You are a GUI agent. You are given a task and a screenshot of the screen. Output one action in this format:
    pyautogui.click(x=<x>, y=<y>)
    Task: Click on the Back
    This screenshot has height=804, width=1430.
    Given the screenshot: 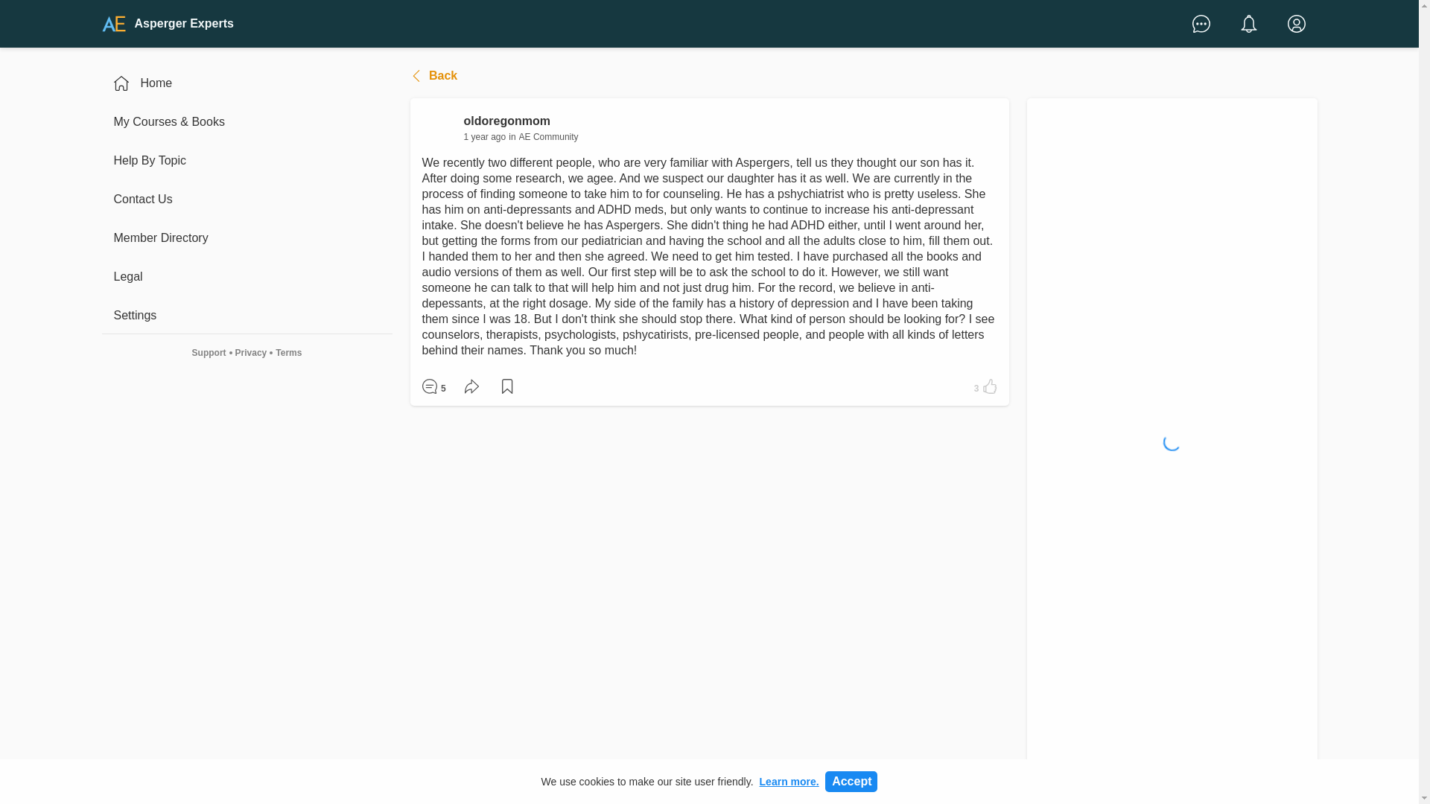 What is the action you would take?
    pyautogui.click(x=436, y=75)
    